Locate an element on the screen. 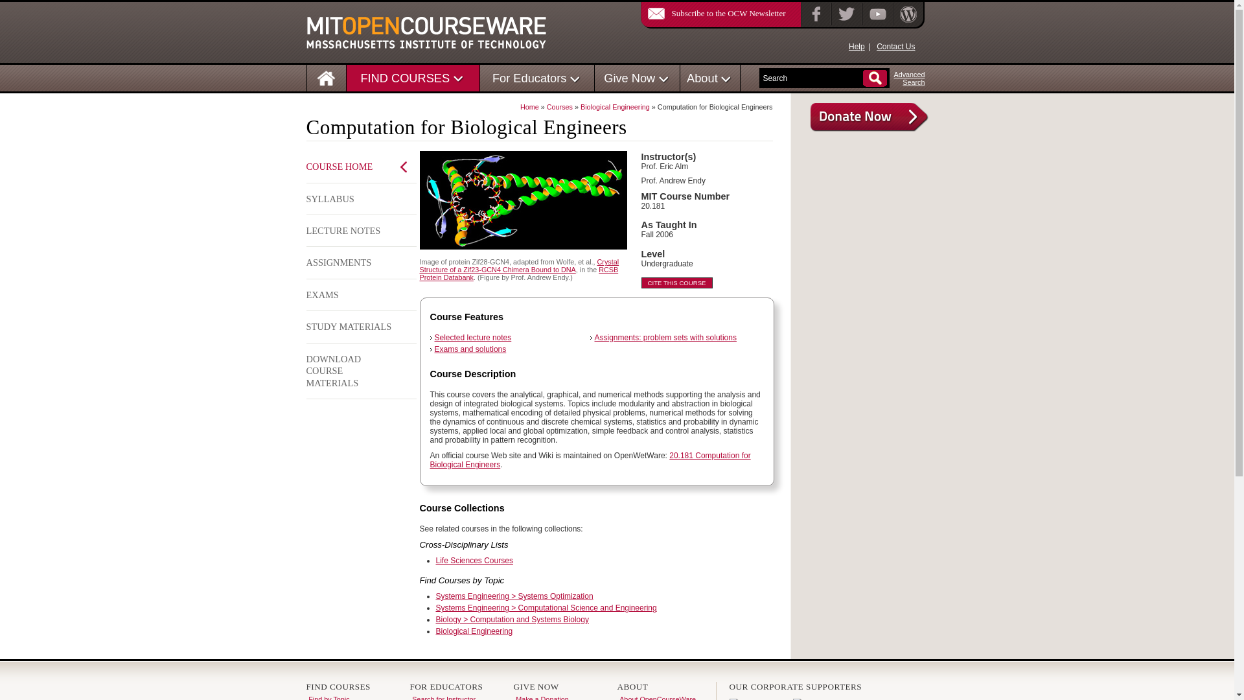 The width and height of the screenshot is (1244, 700). FIND COURSES is located at coordinates (404, 78).